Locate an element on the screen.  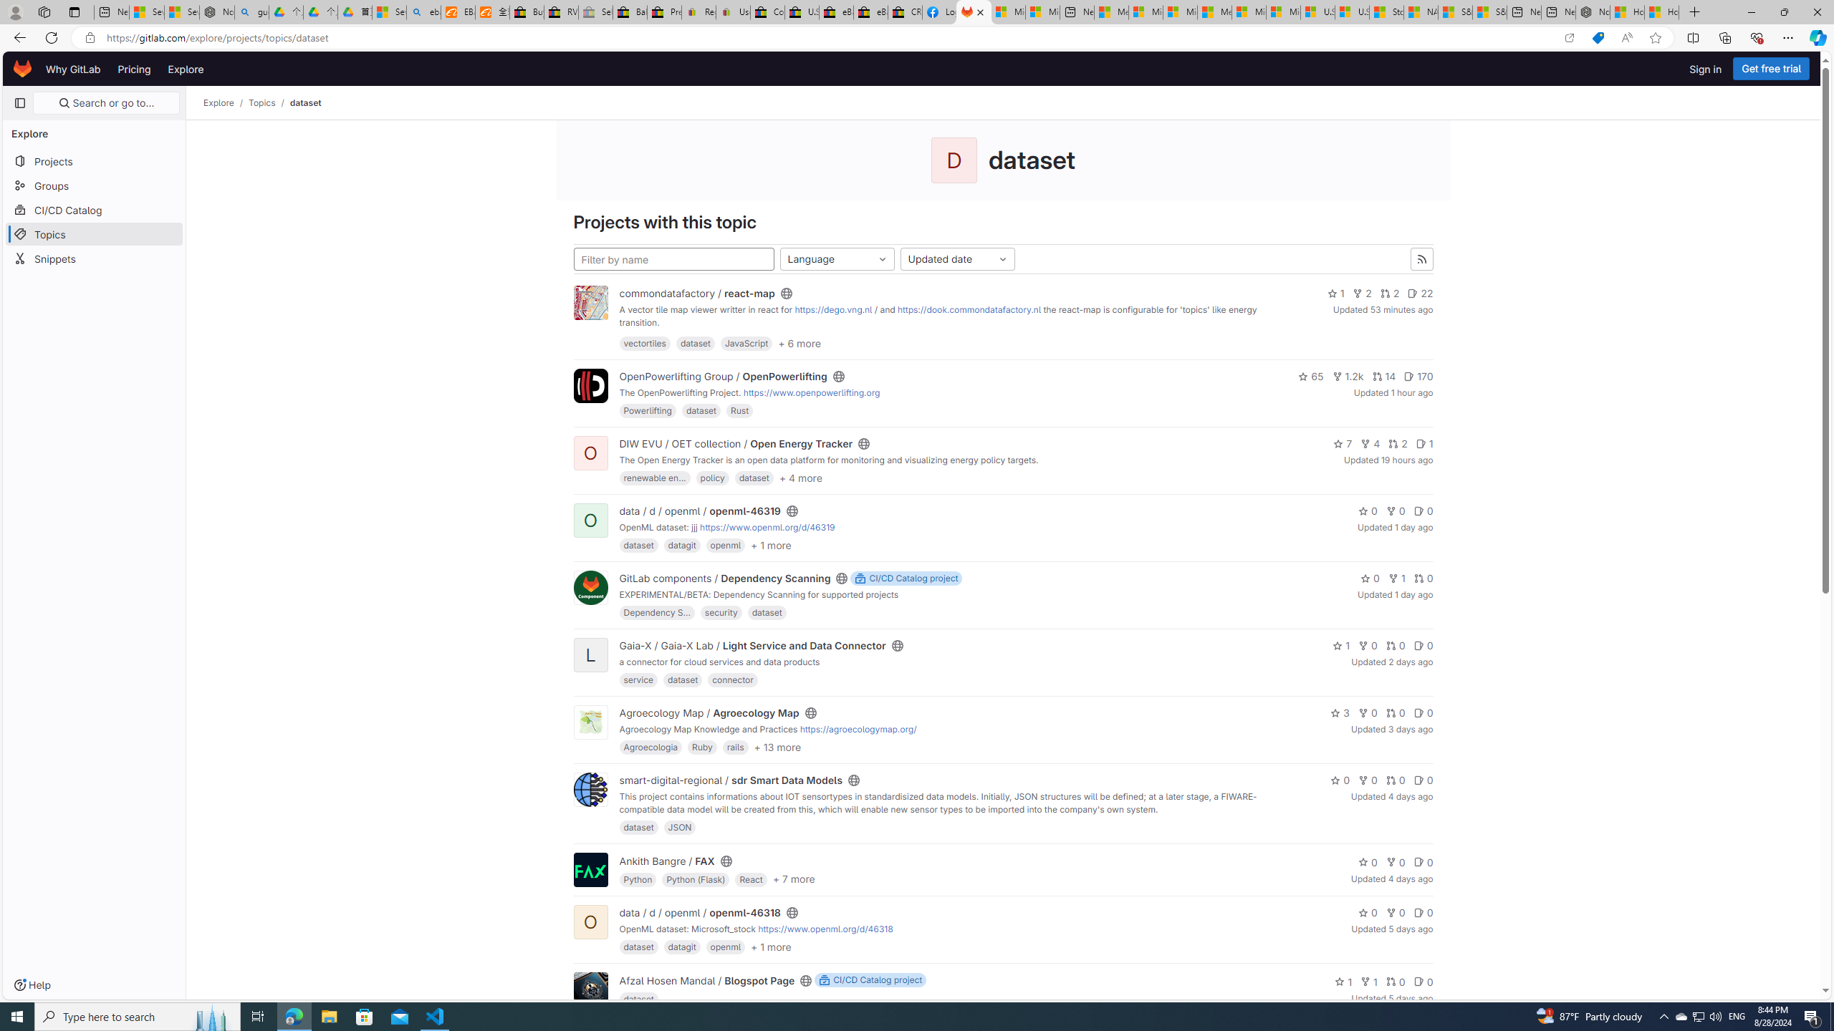
7 is located at coordinates (1343, 444).